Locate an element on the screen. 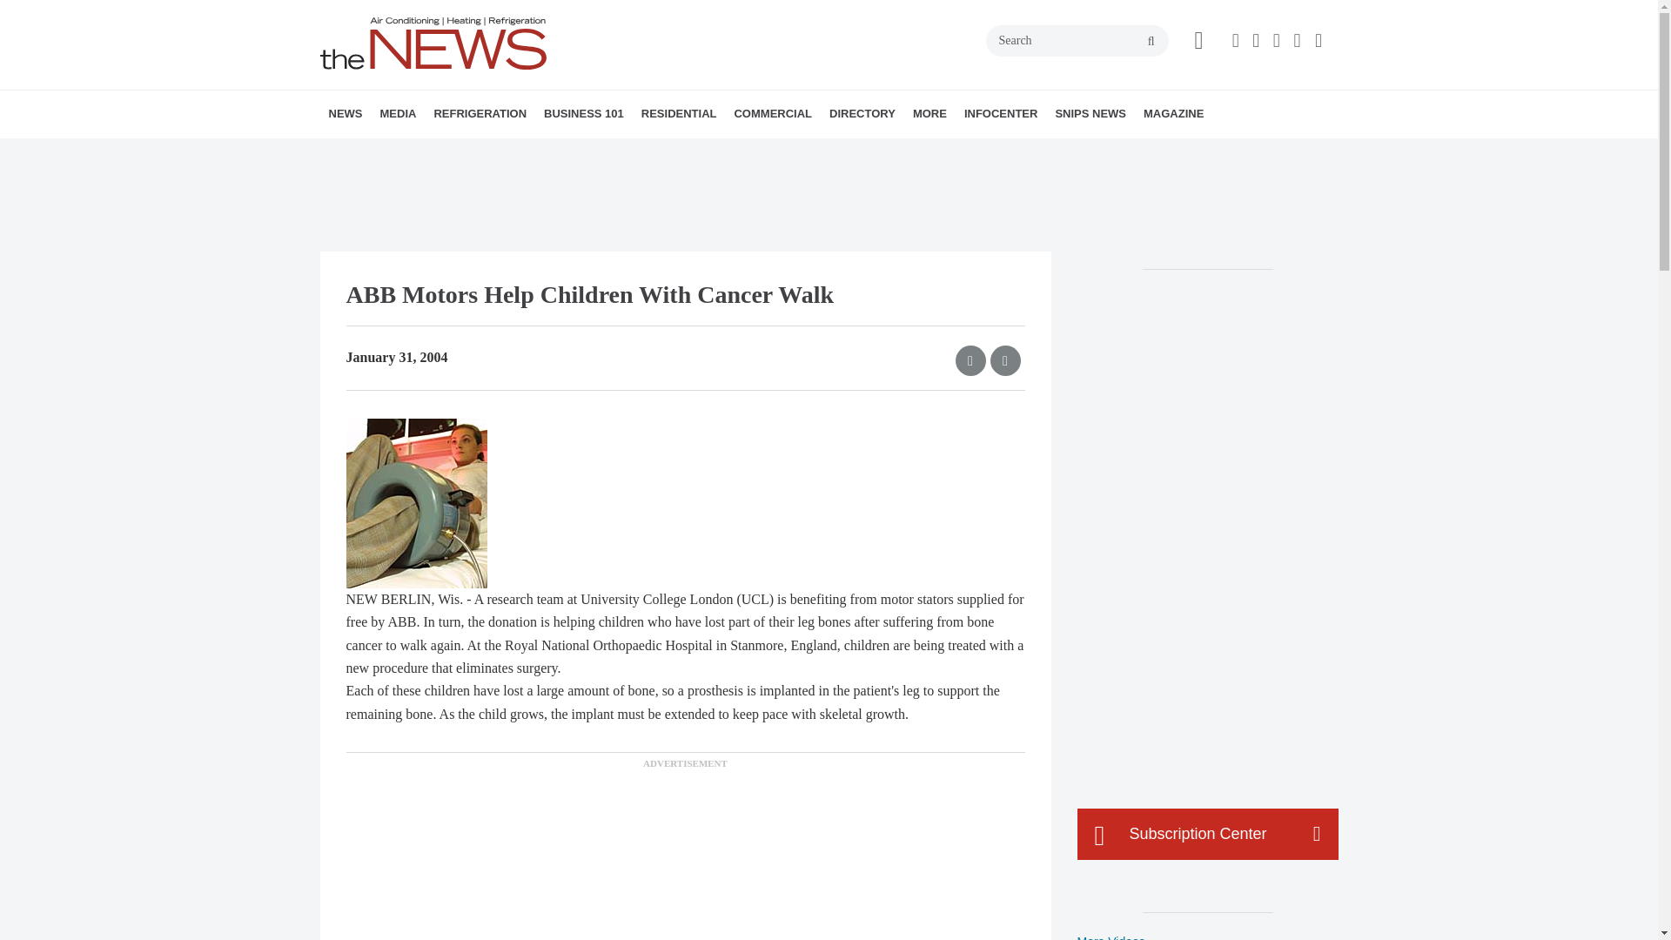  facebook is located at coordinates (1238, 40).